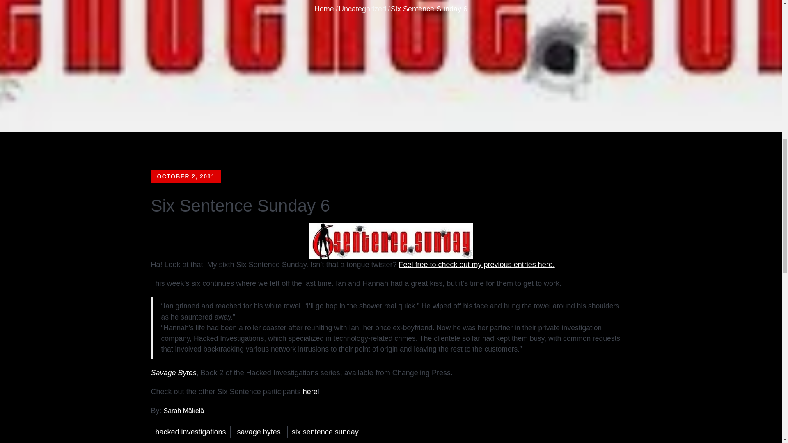 Image resolution: width=788 pixels, height=443 pixels. What do you see at coordinates (259, 432) in the screenshot?
I see `savage bytes` at bounding box center [259, 432].